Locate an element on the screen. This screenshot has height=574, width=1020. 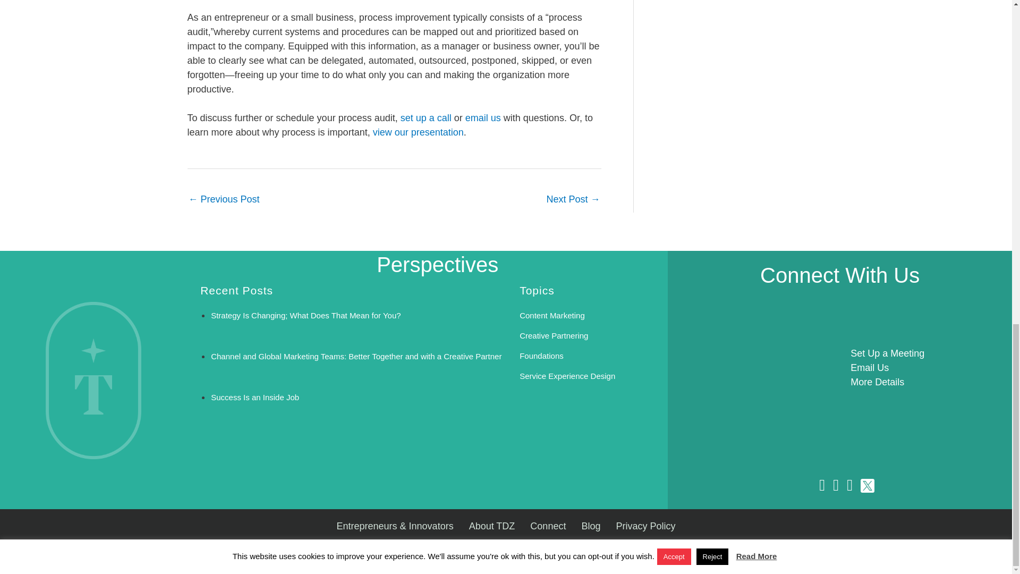
set up a call is located at coordinates (426, 118).